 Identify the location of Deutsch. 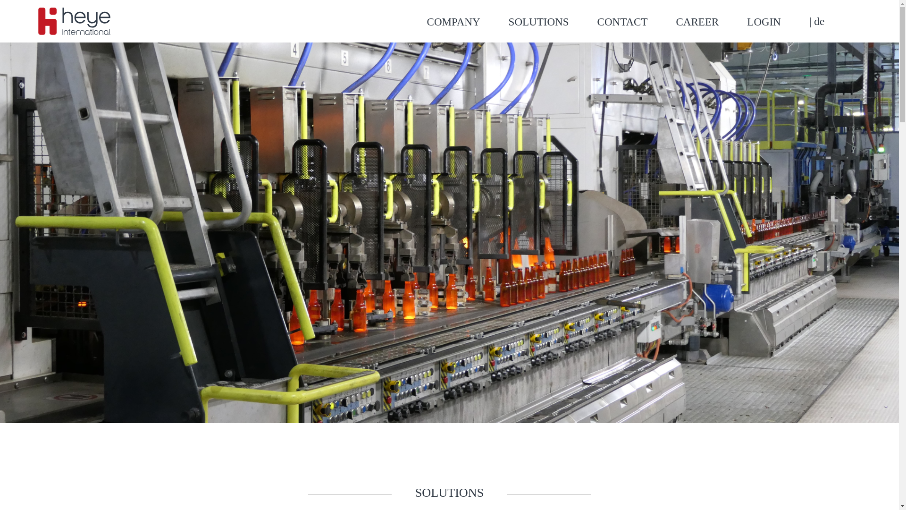
(816, 21).